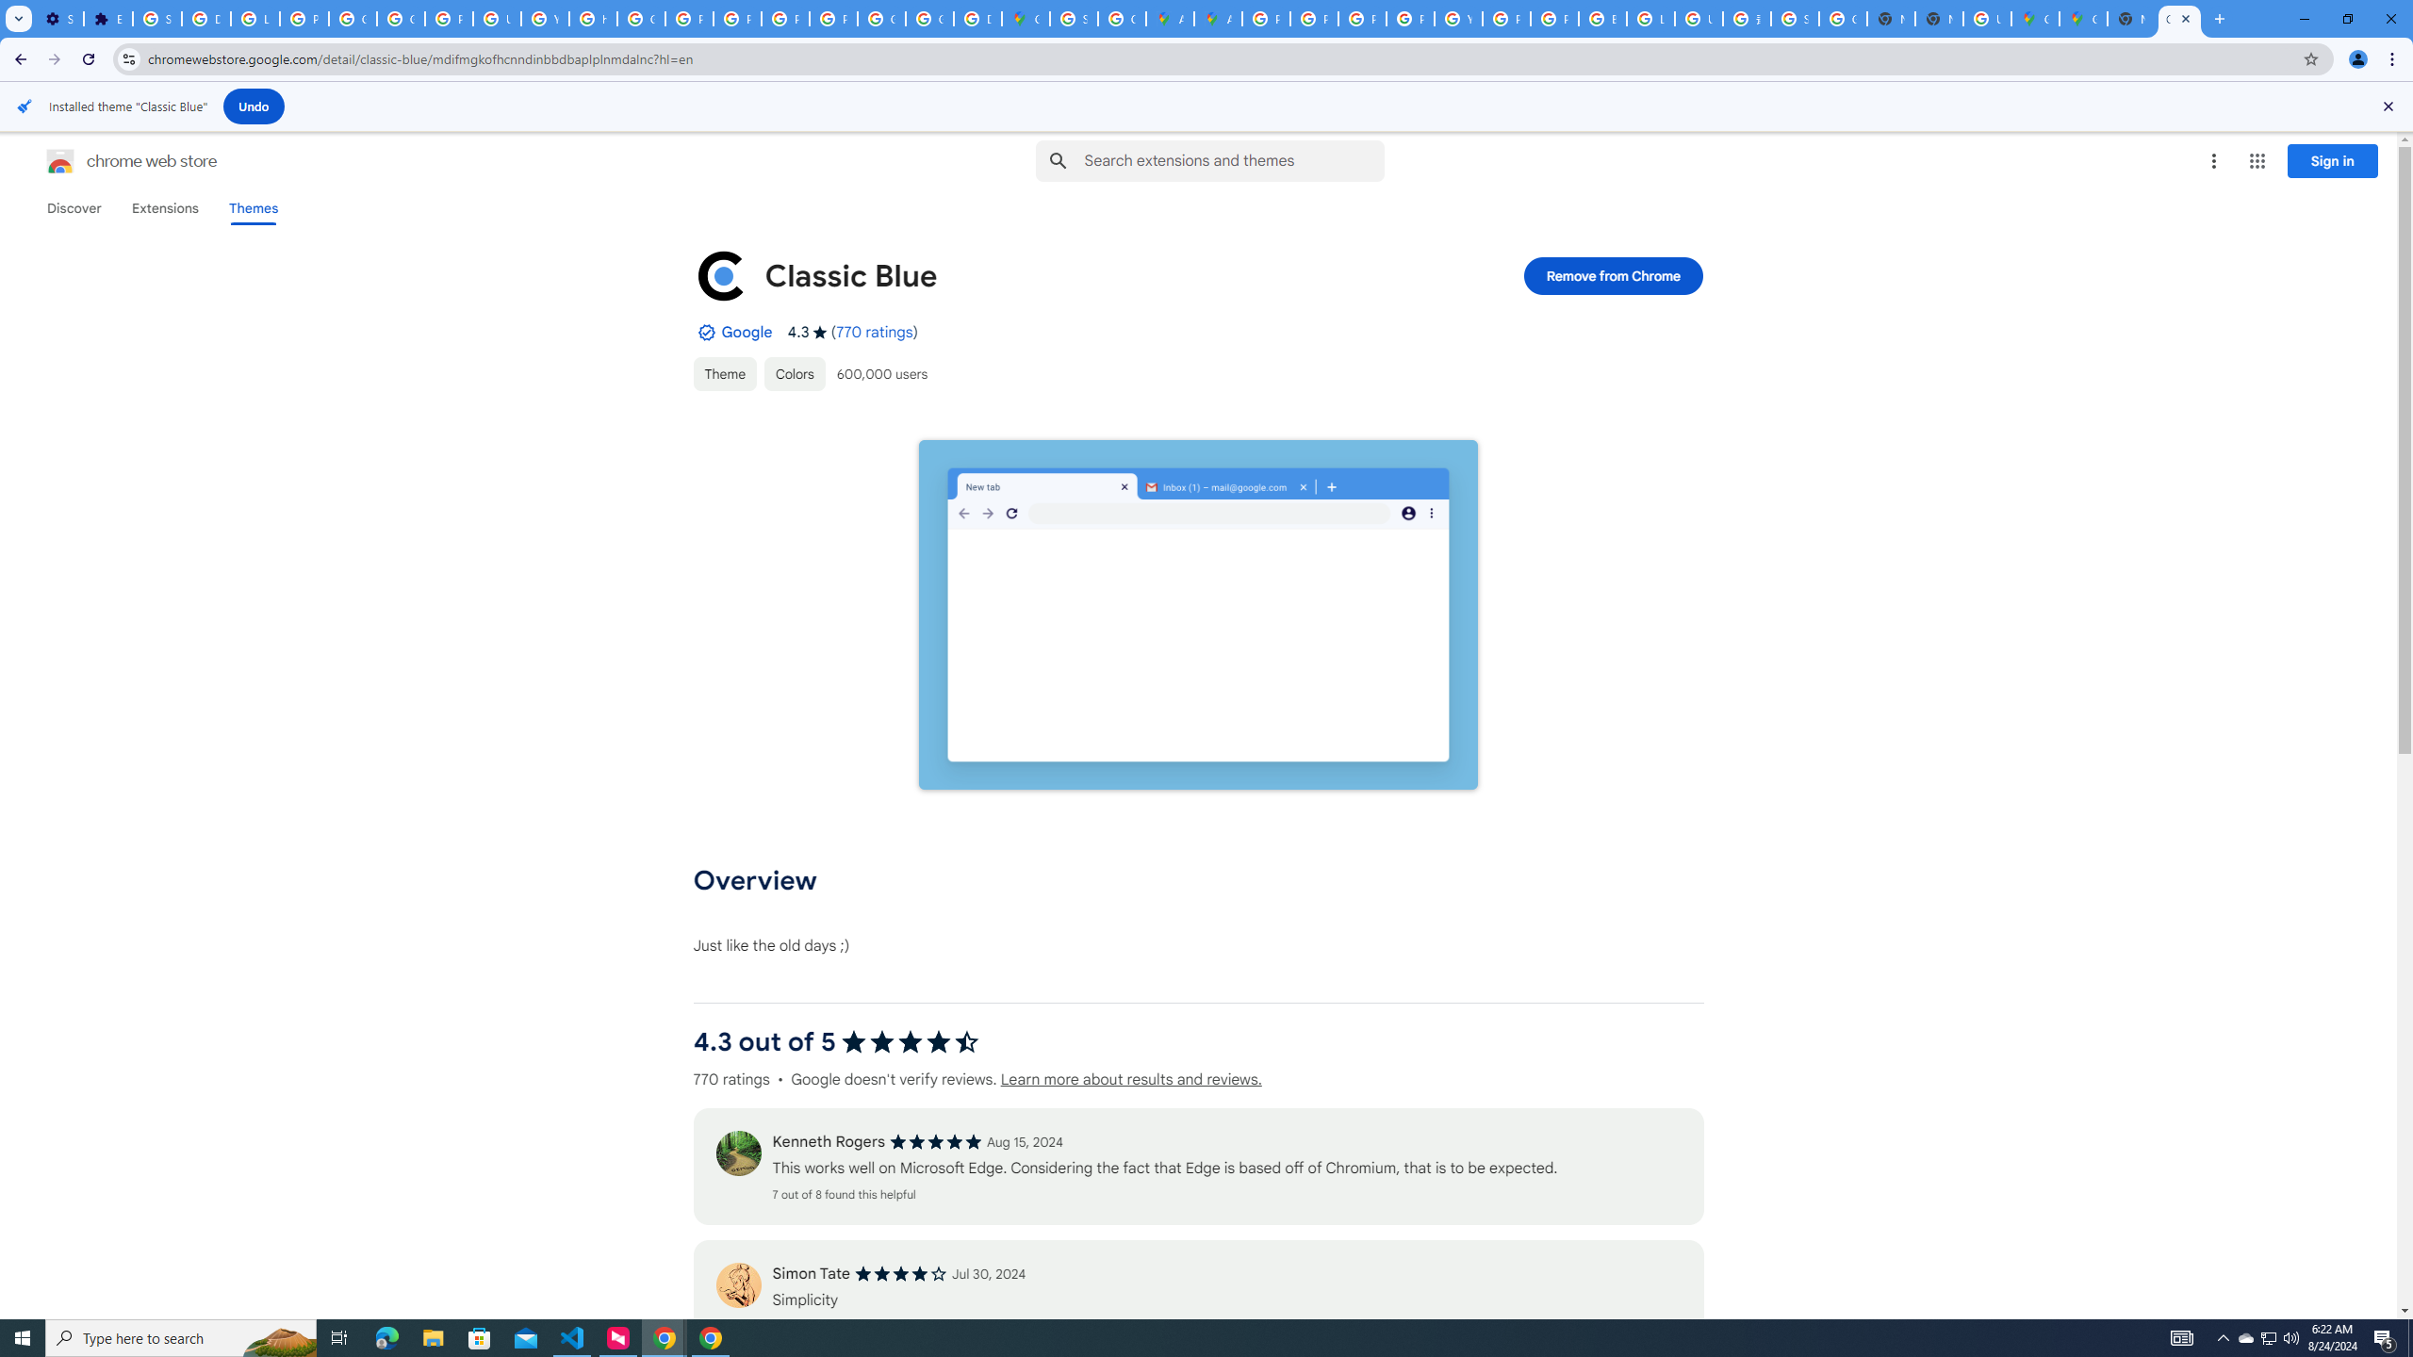 The image size is (2413, 1357). What do you see at coordinates (1614, 275) in the screenshot?
I see `Remove from Chrome` at bounding box center [1614, 275].